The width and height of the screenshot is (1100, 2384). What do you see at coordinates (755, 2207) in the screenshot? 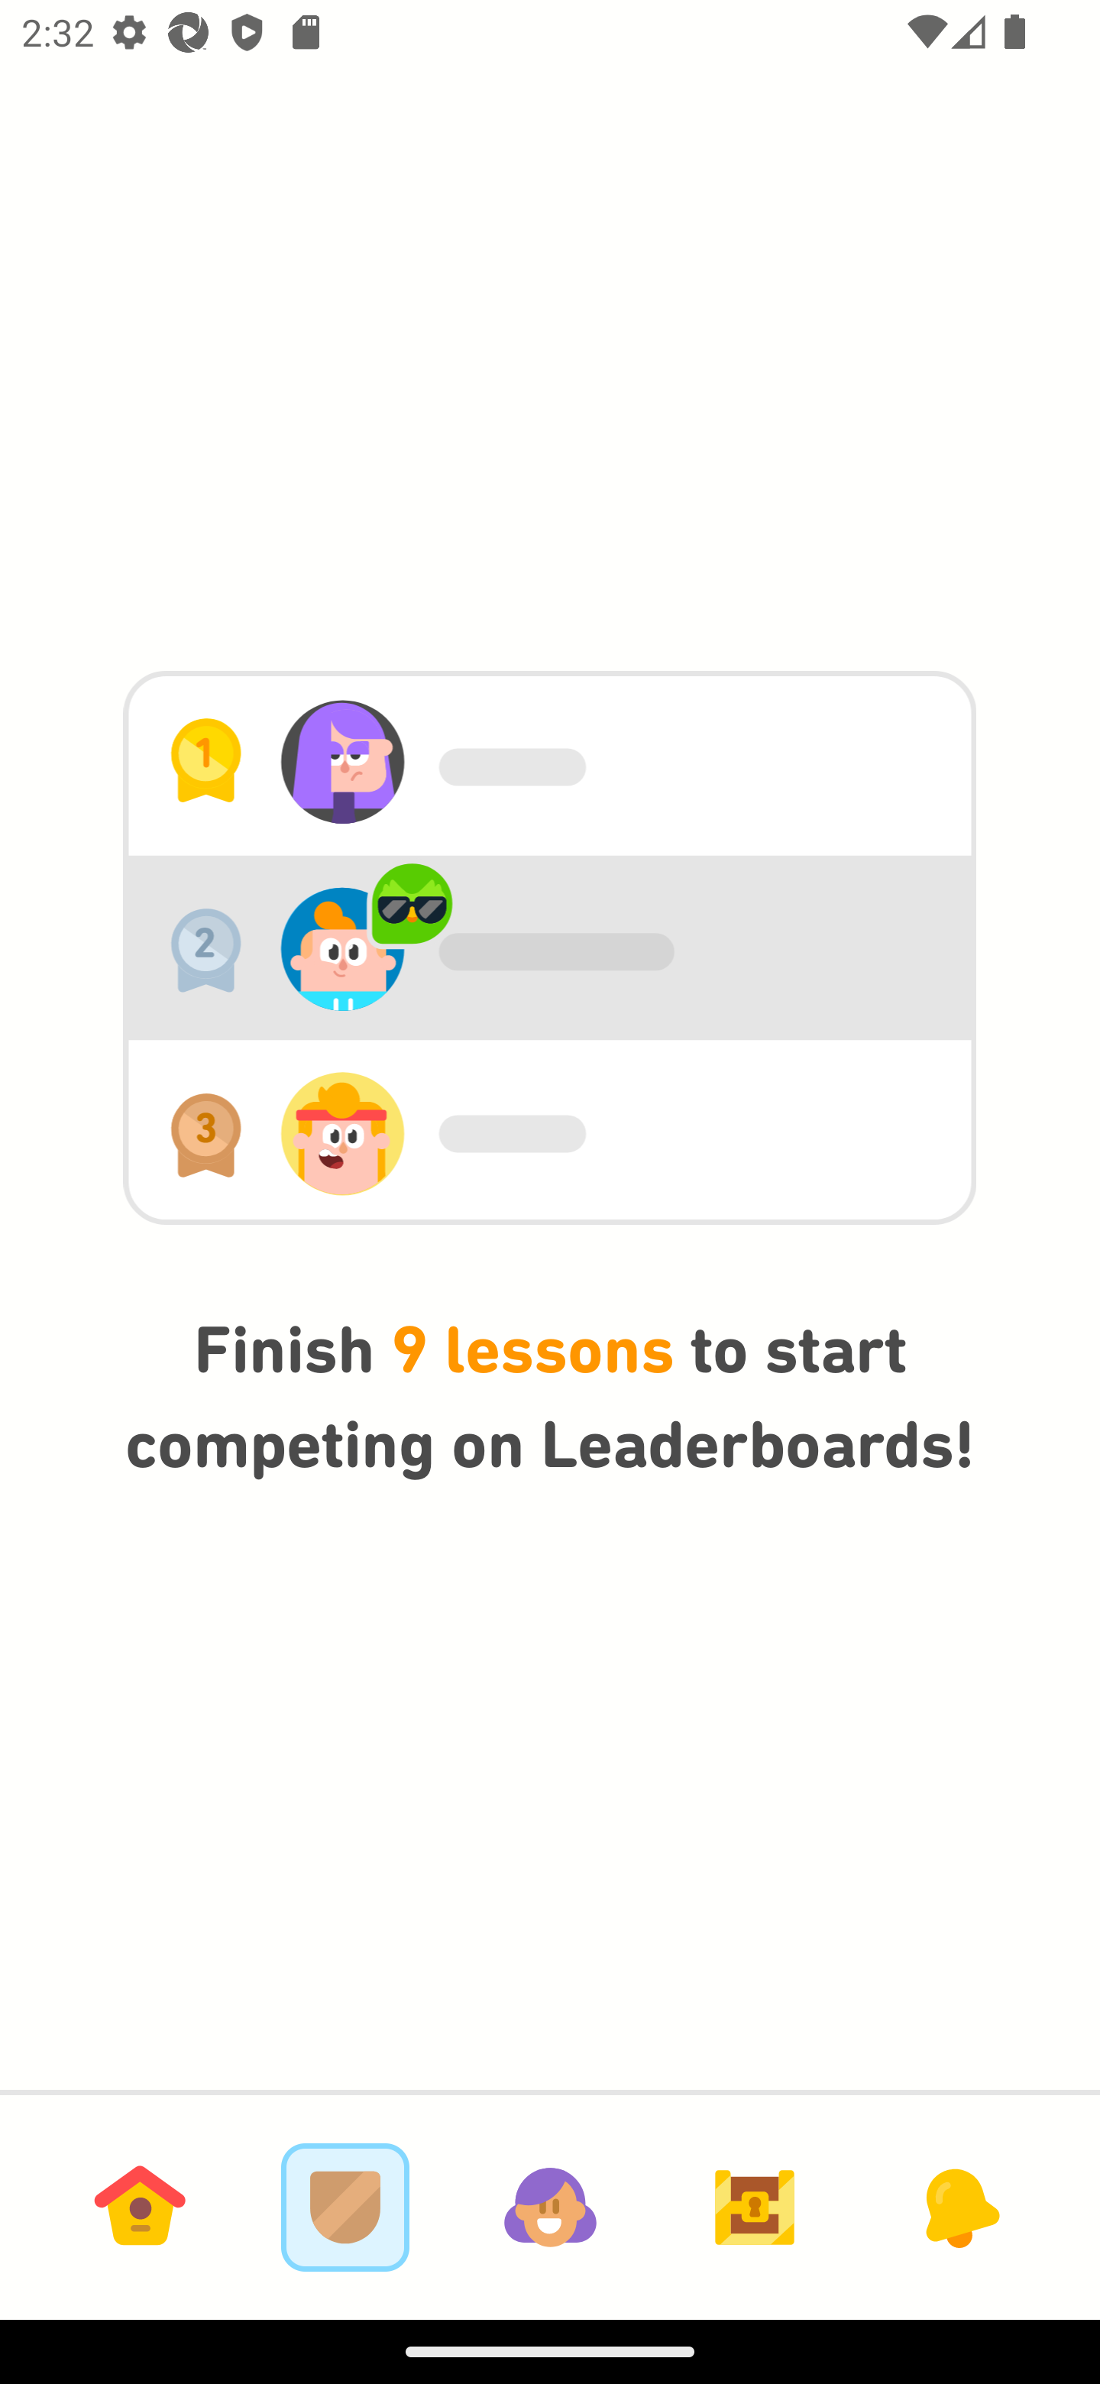
I see `Goals Tab` at bounding box center [755, 2207].